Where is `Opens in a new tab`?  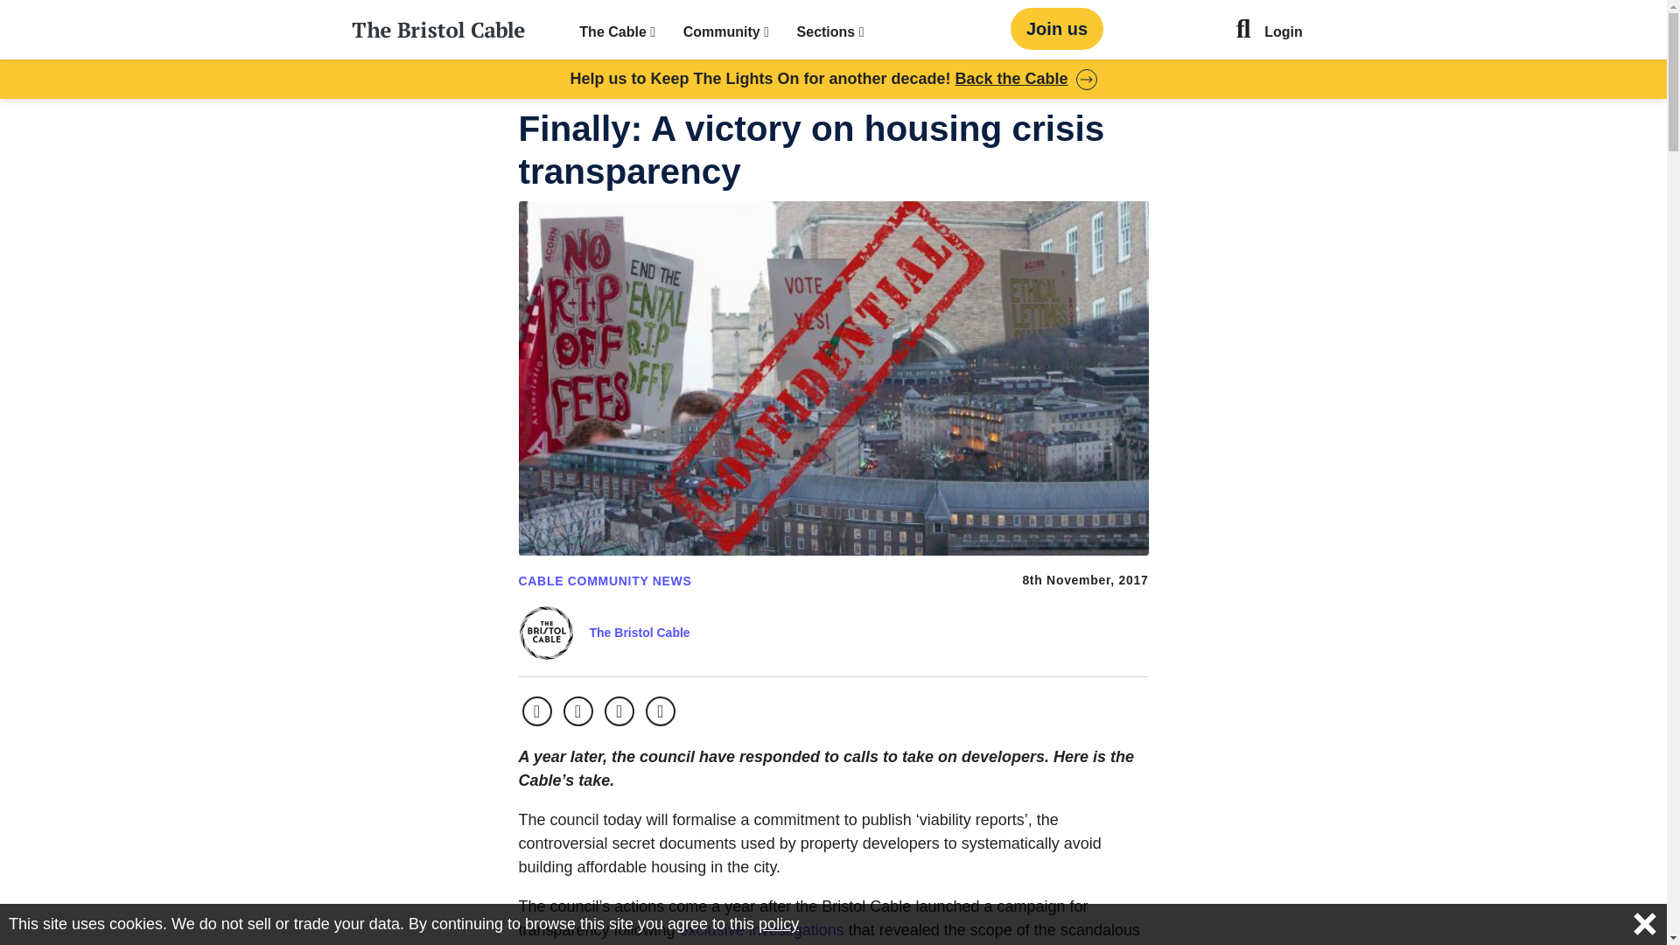 Opens in a new tab is located at coordinates (577, 710).